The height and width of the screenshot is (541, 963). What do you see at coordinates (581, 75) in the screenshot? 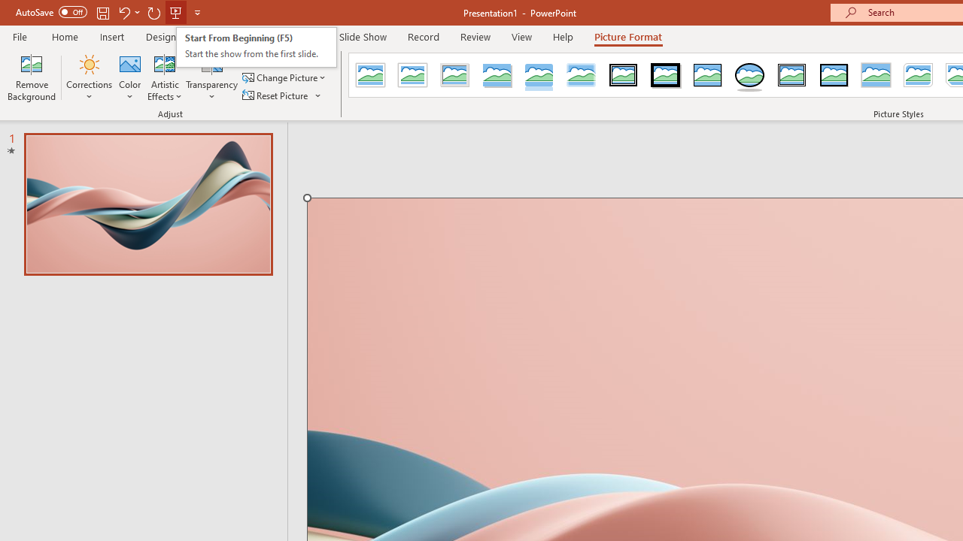
I see `Soft Edge Rectangle` at bounding box center [581, 75].